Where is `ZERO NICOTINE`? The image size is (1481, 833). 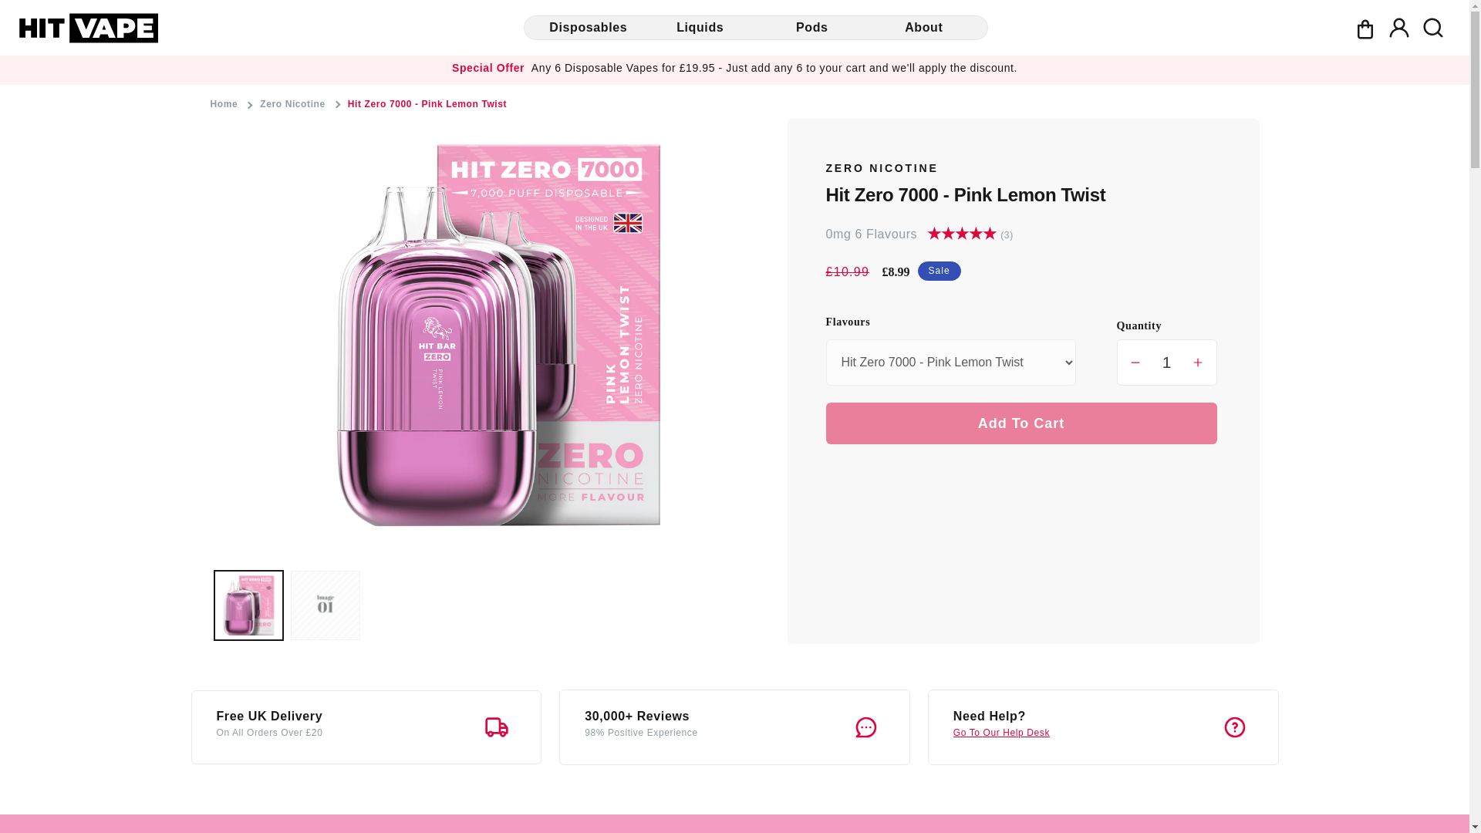 ZERO NICOTINE is located at coordinates (881, 167).